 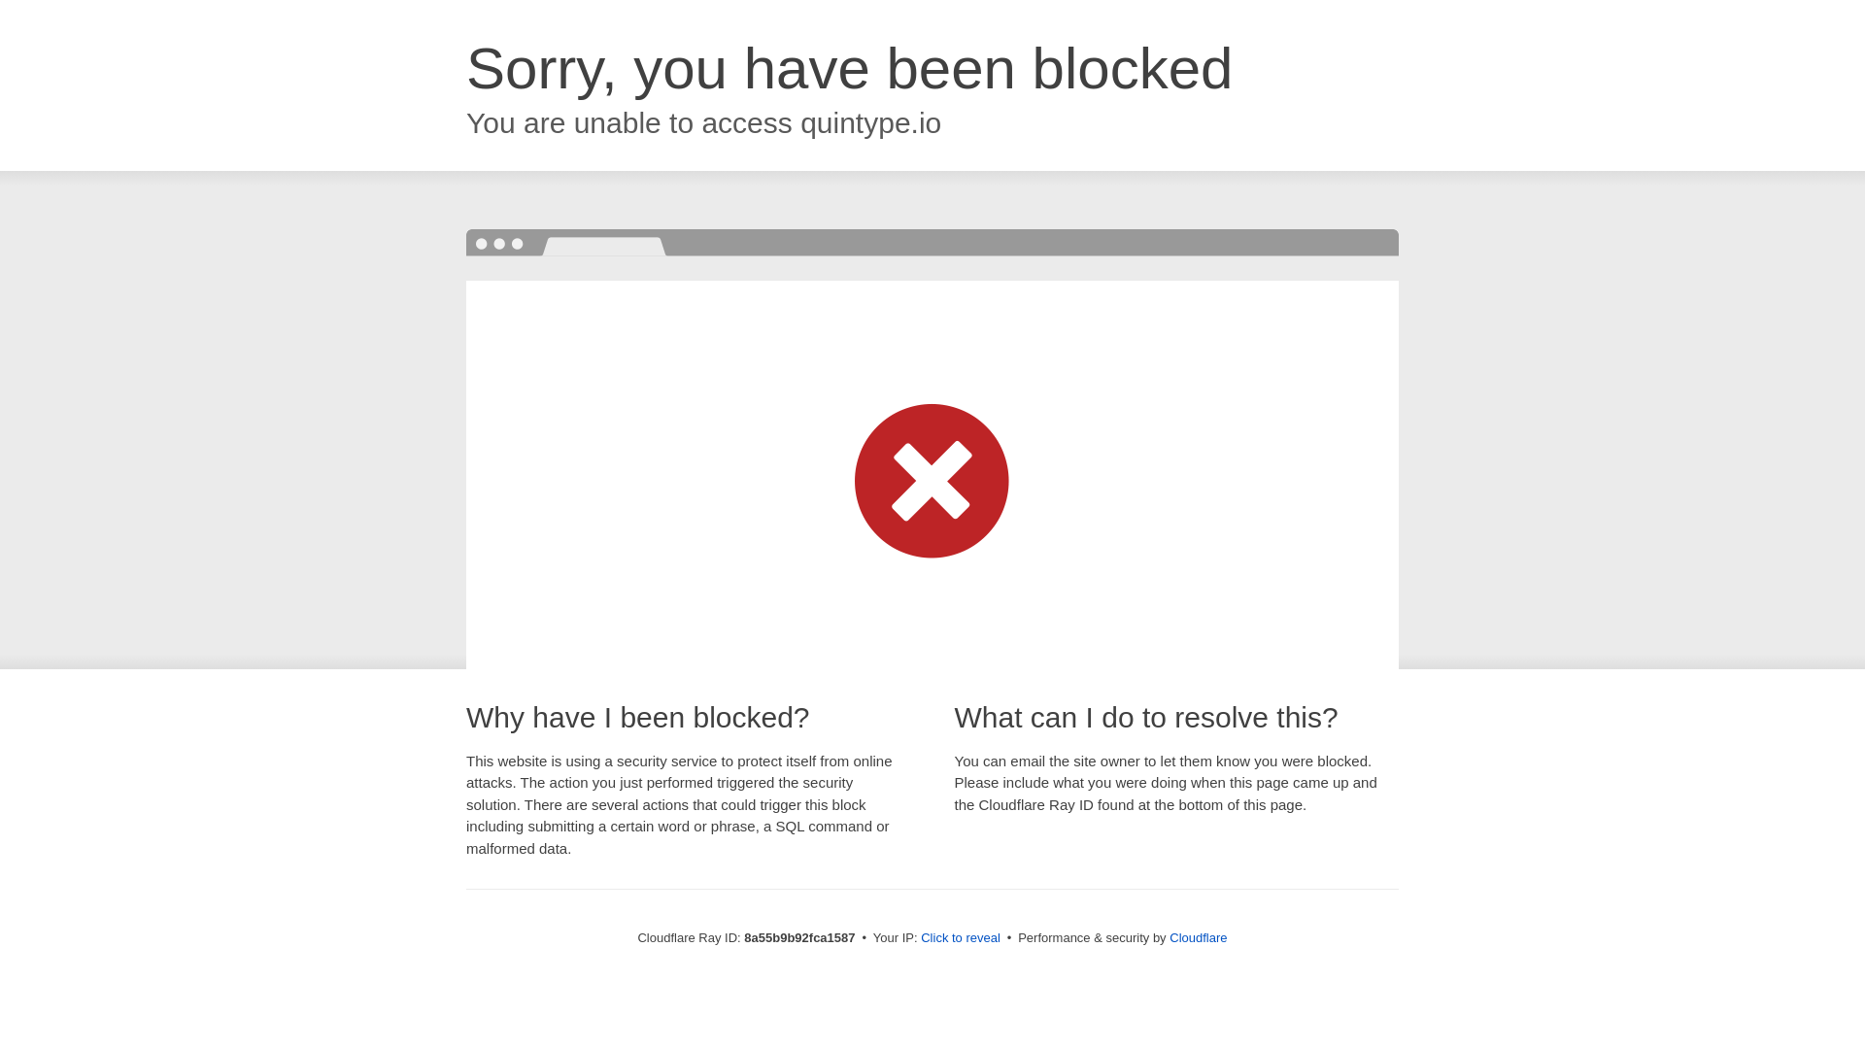 I want to click on Cloudflare, so click(x=1198, y=937).